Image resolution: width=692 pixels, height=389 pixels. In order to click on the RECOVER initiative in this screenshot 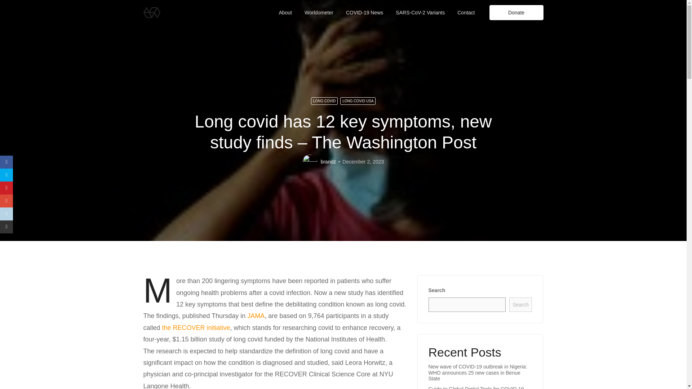, I will do `click(196, 328)`.